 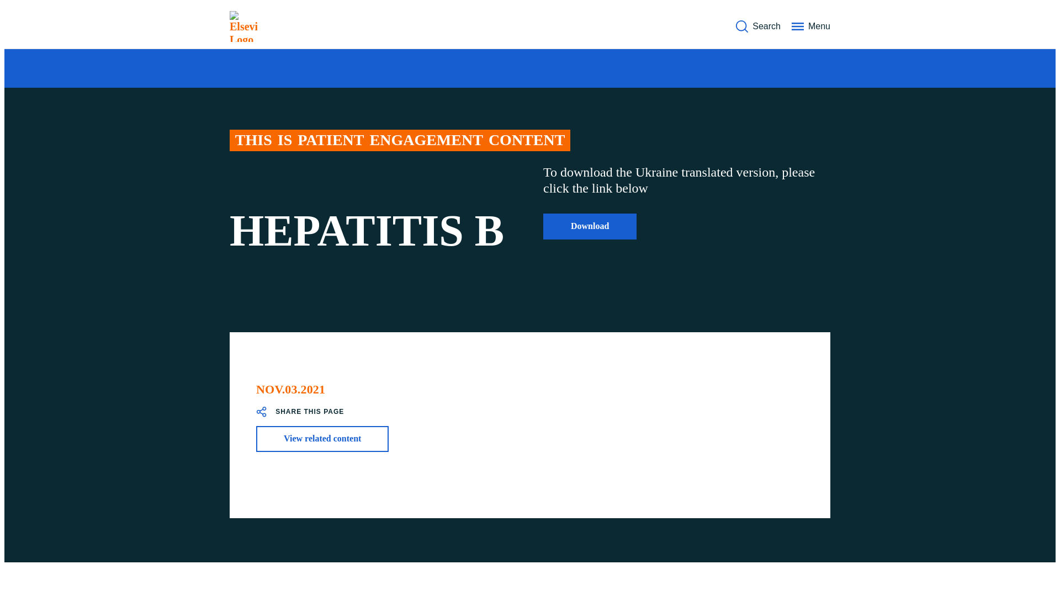 I want to click on Download, so click(x=590, y=226).